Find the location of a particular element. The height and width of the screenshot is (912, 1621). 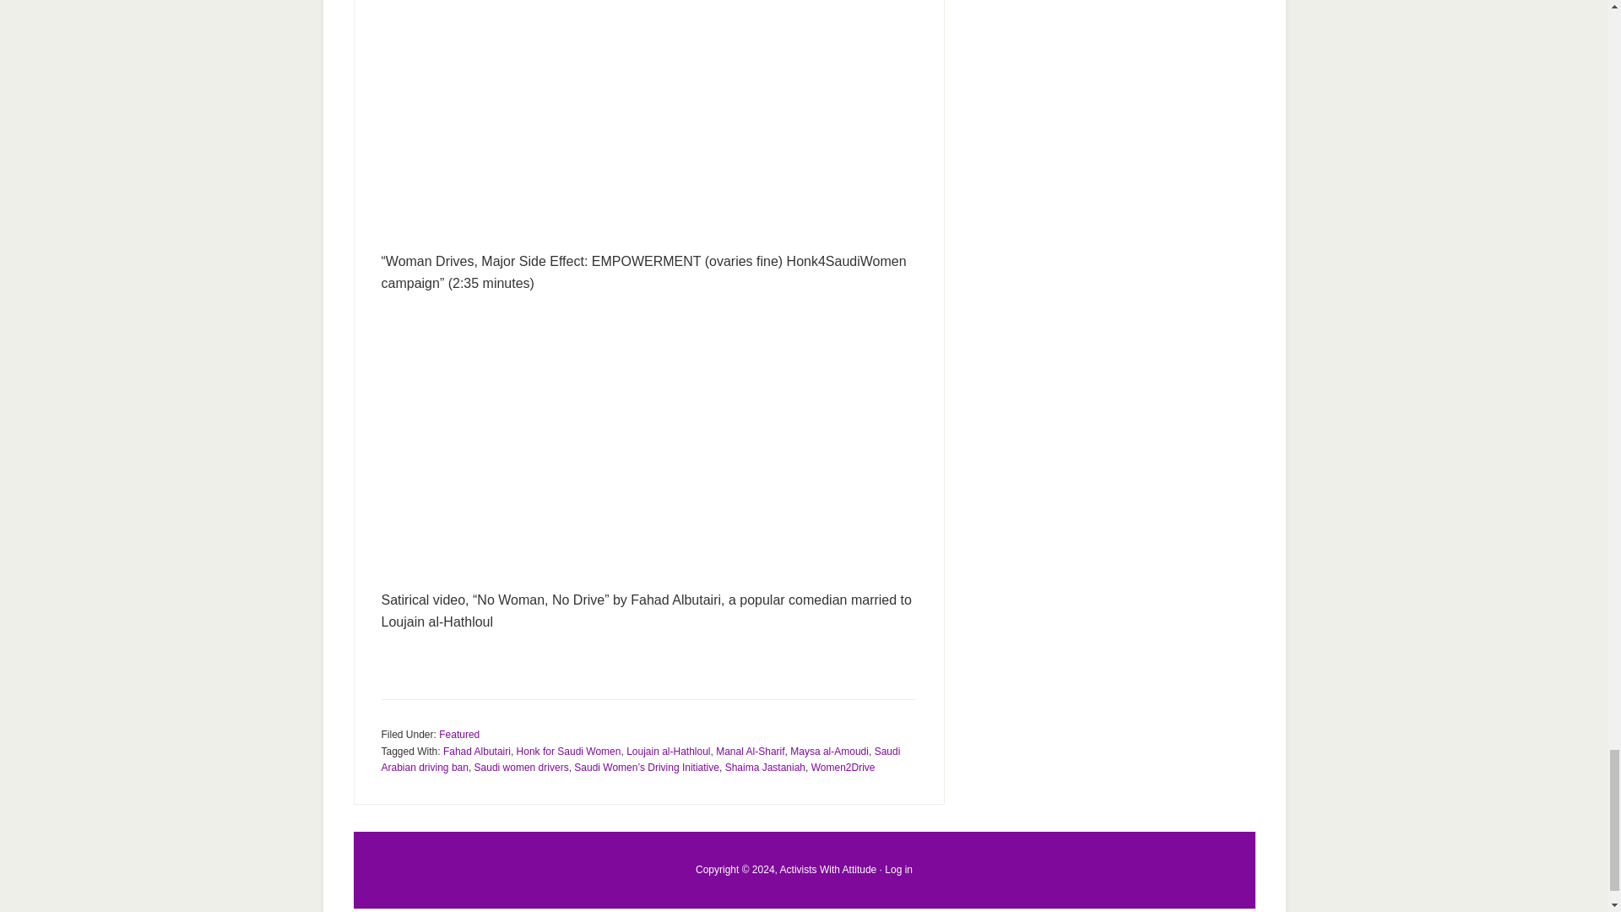

Honk for Saudi Women is located at coordinates (569, 752).